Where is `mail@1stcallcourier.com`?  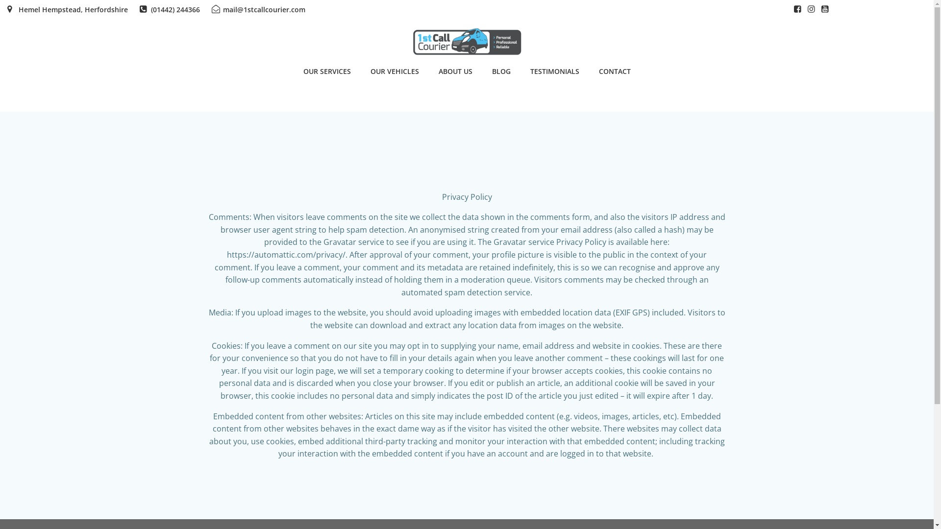 mail@1stcallcourier.com is located at coordinates (259, 10).